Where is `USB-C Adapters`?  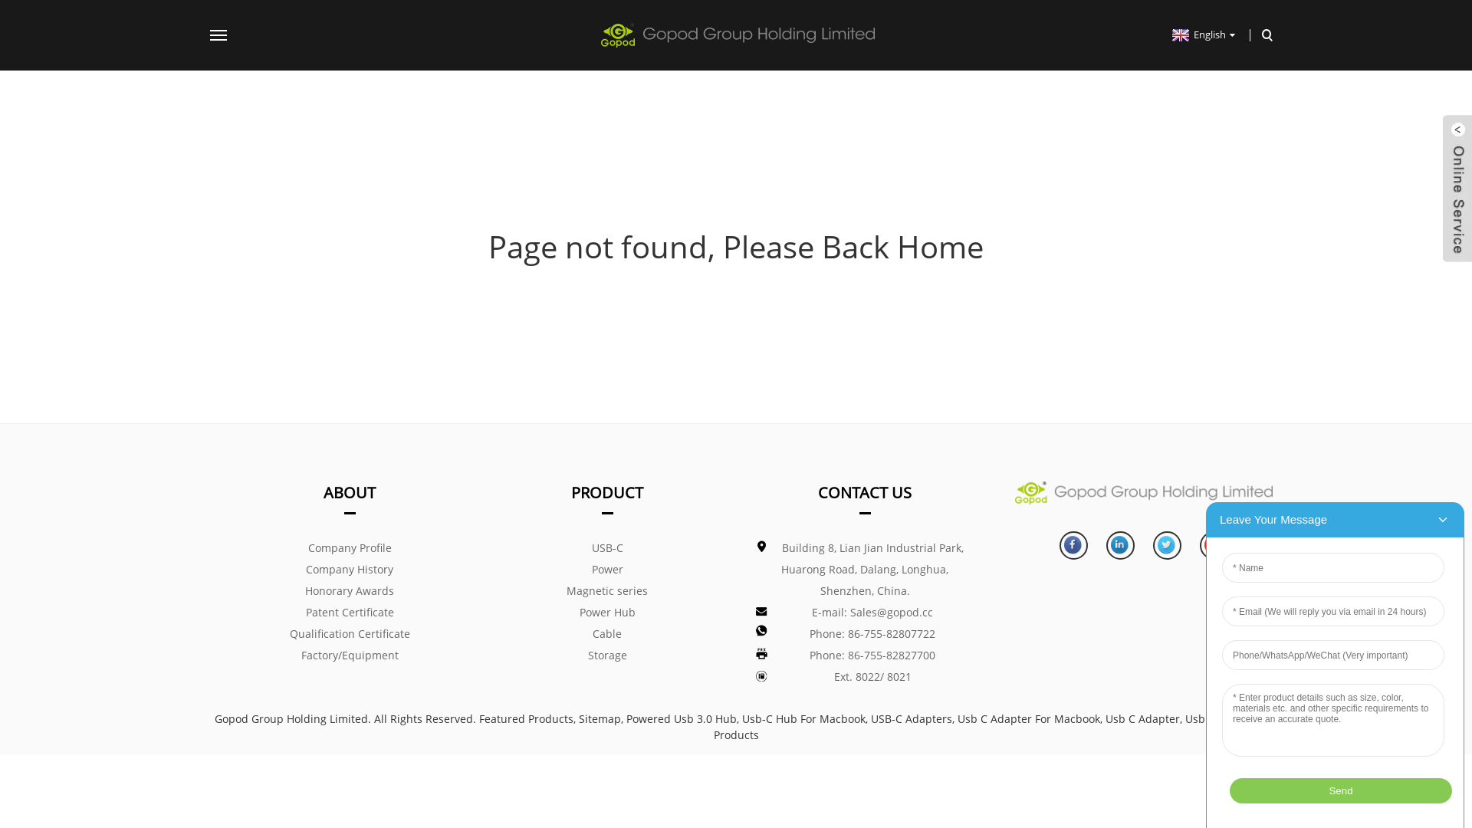 USB-C Adapters is located at coordinates (912, 719).